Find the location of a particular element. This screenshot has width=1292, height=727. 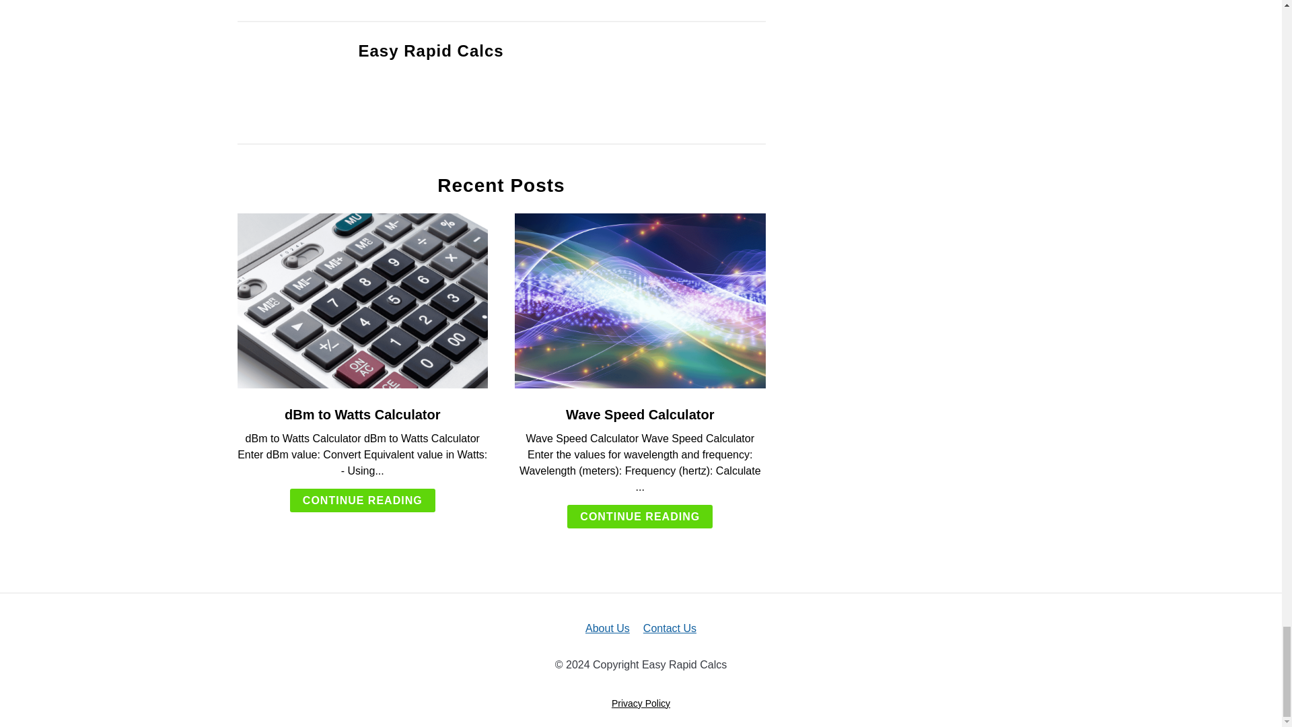

Easy Rapid Calcs is located at coordinates (431, 50).